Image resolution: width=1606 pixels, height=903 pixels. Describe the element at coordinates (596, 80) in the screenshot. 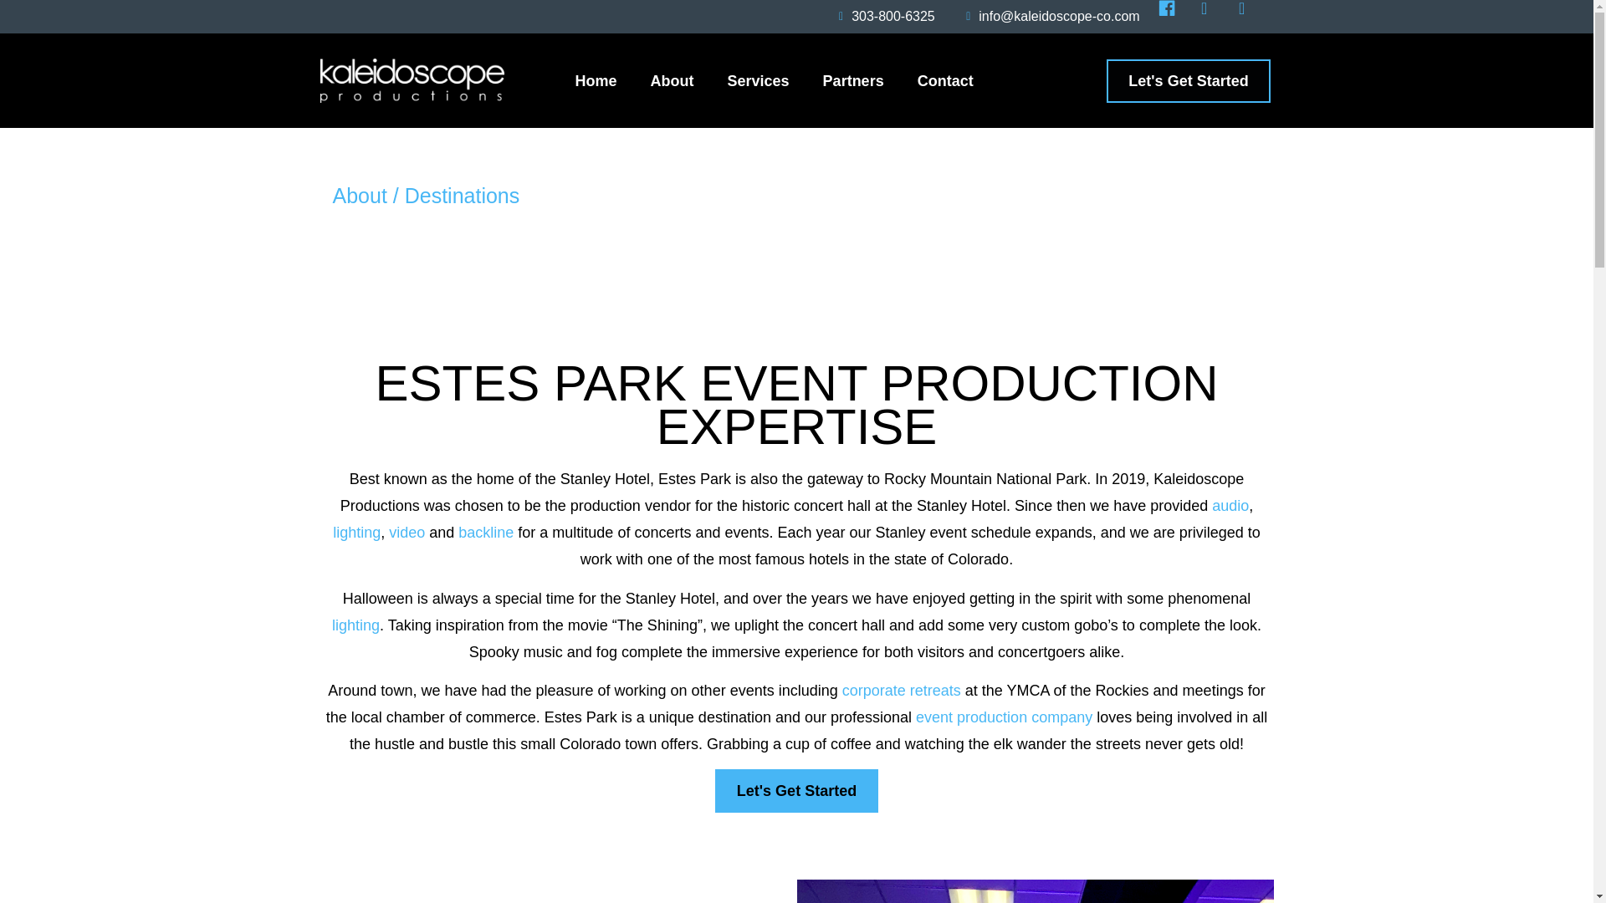

I see `Home` at that location.